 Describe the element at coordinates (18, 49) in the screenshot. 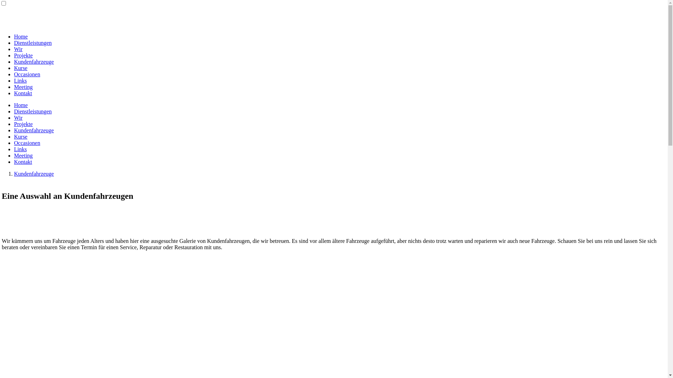

I see `Wir` at that location.